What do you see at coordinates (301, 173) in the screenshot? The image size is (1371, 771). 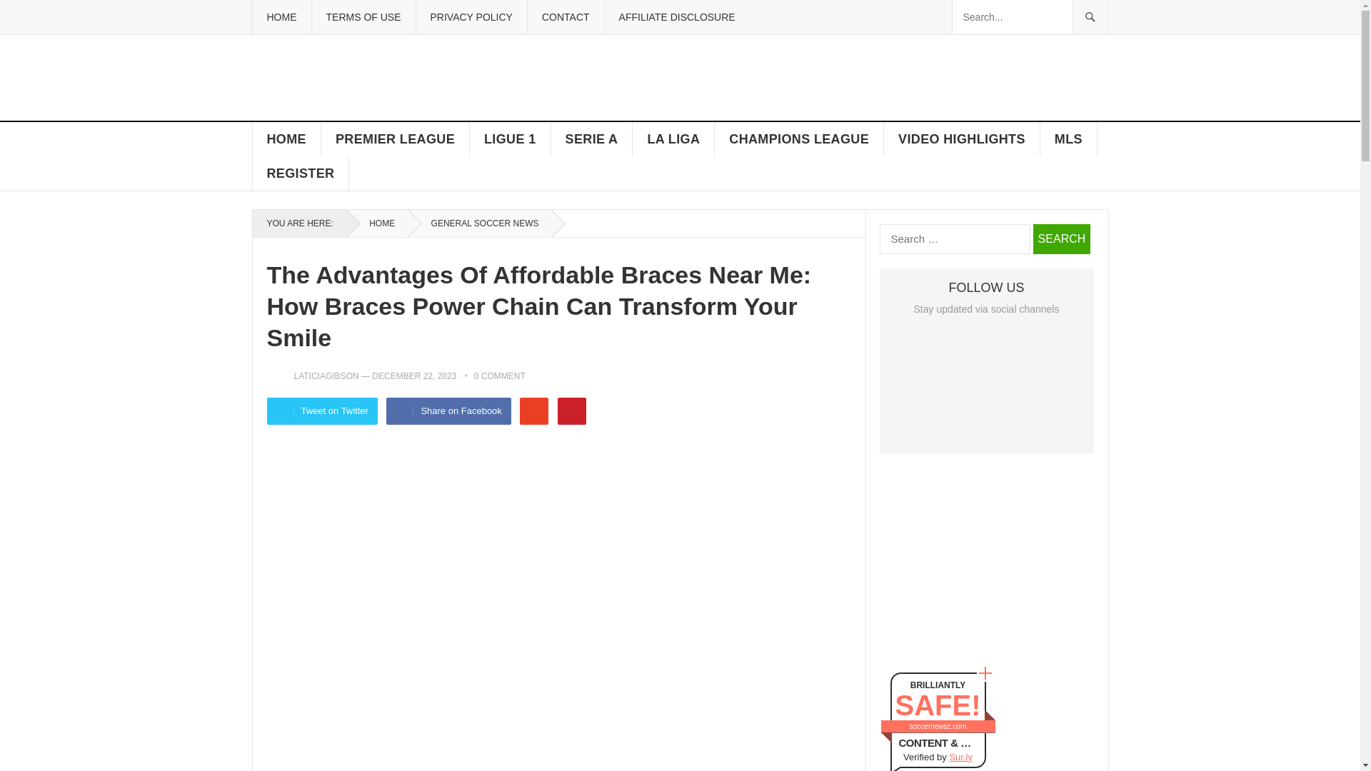 I see `REGISTER` at bounding box center [301, 173].